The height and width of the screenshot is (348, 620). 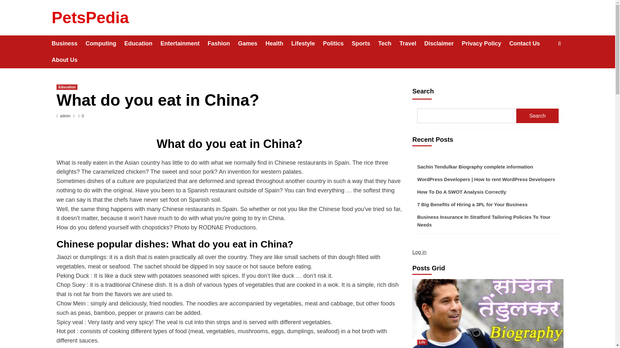 I want to click on Disclaimer, so click(x=443, y=43).